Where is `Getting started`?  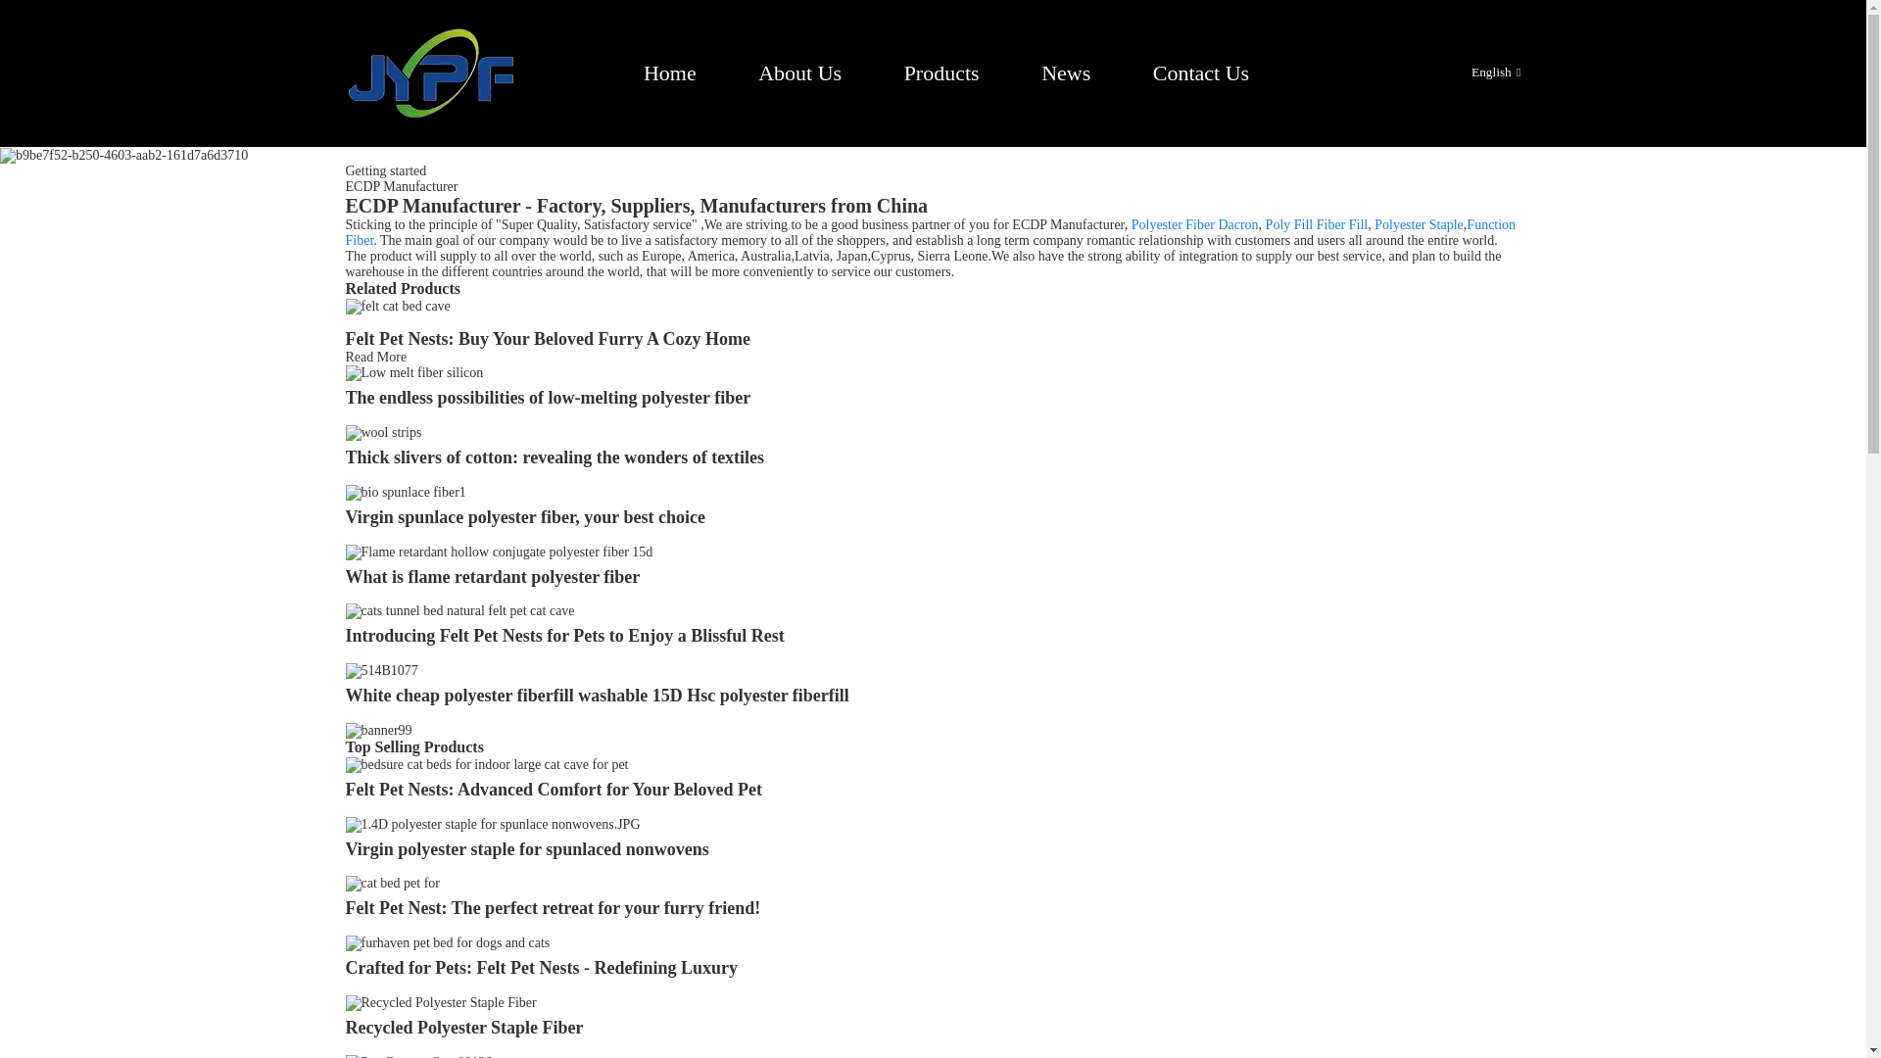 Getting started is located at coordinates (385, 170).